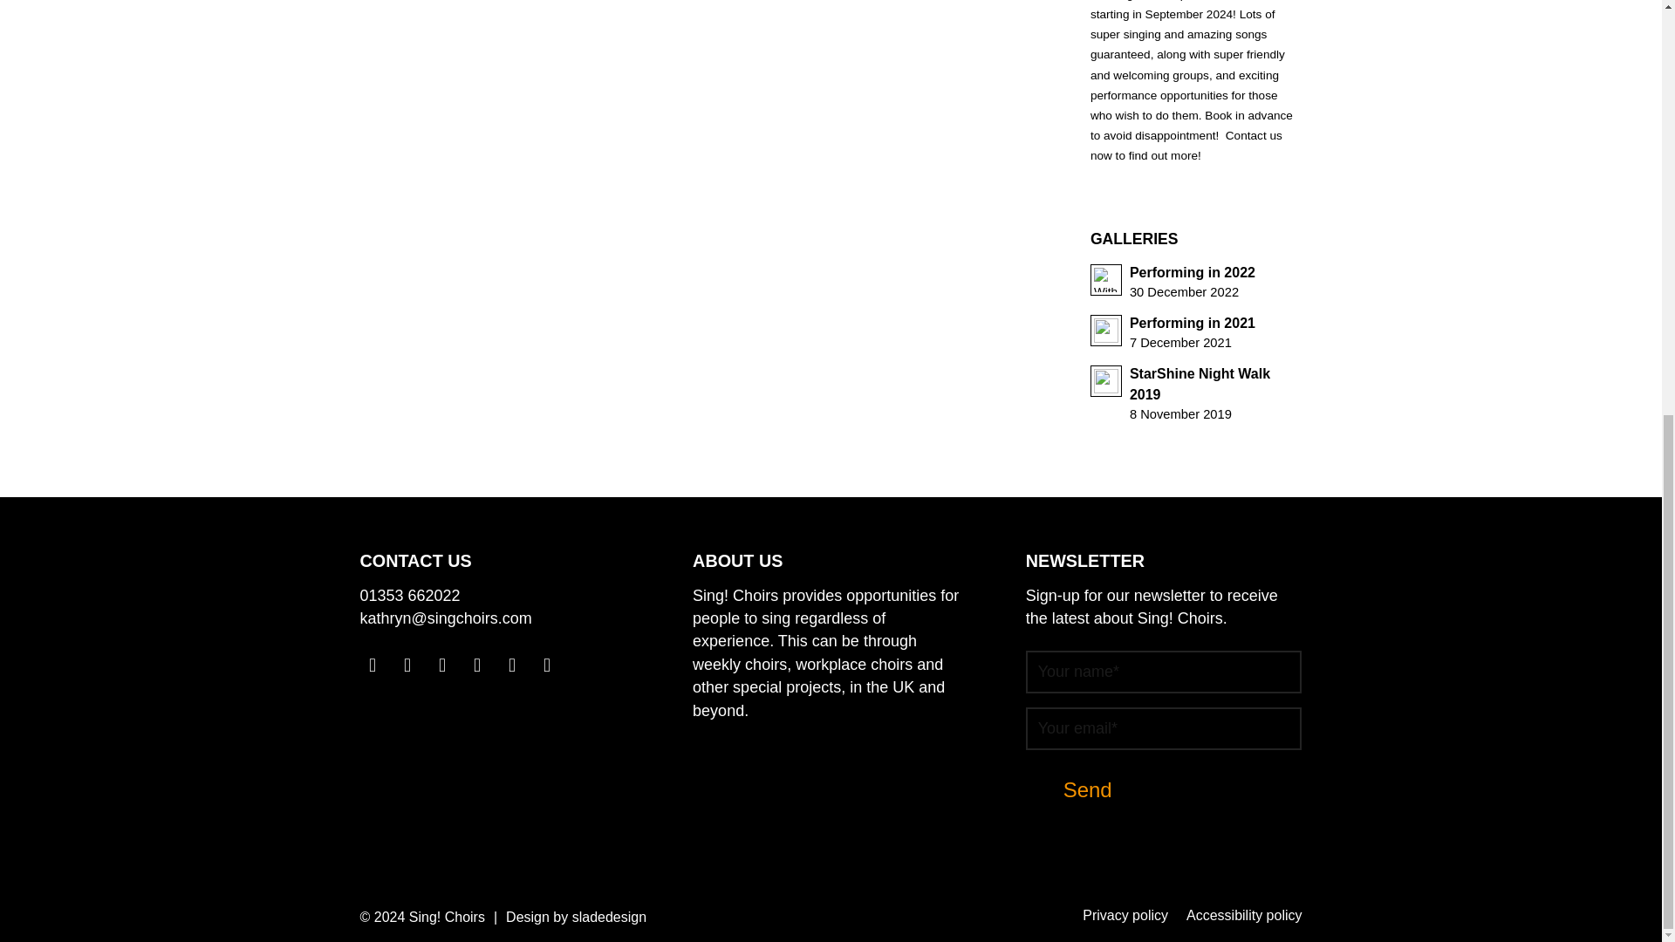 The image size is (1675, 942). I want to click on Send, so click(407, 665).